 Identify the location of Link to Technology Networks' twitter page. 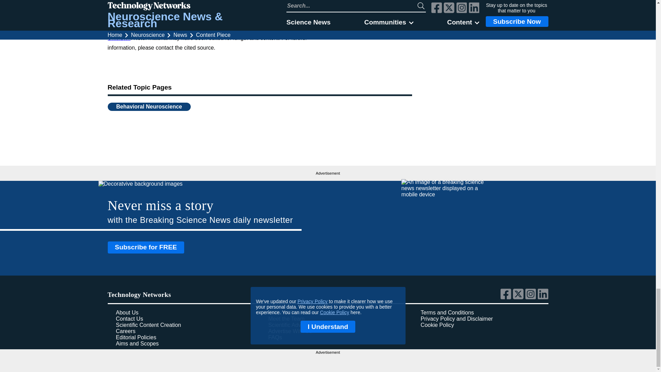
(519, 298).